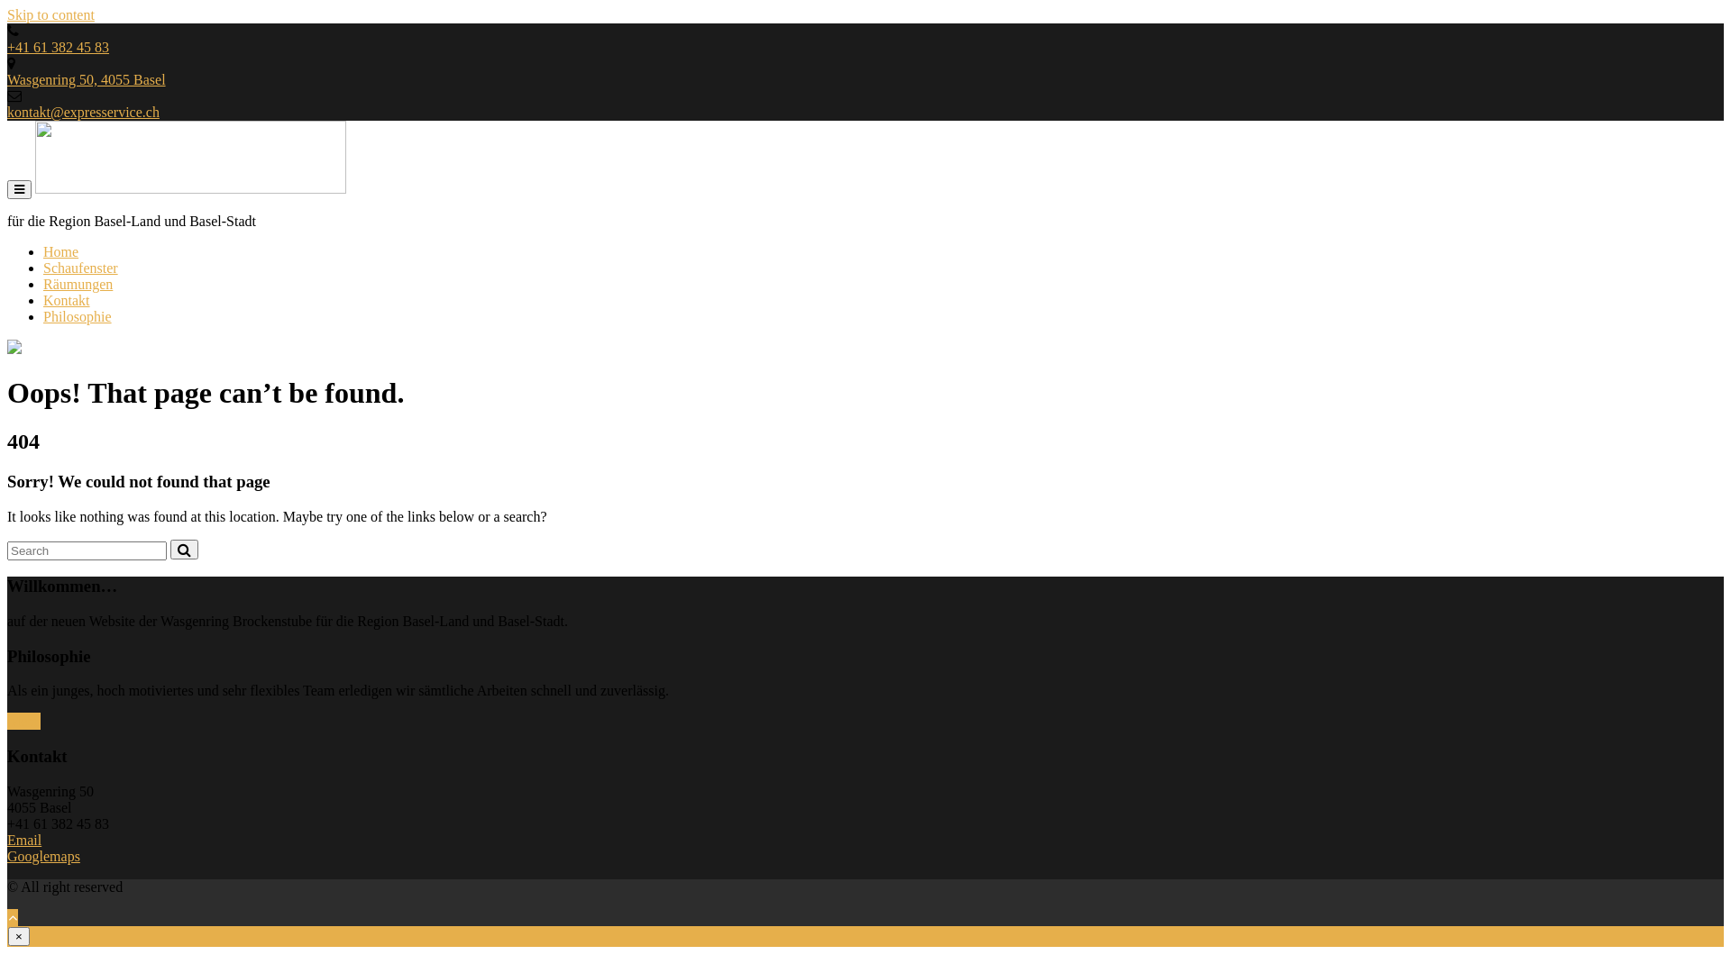 This screenshot has height=973, width=1731. Describe the element at coordinates (87, 79) in the screenshot. I see `Wasgenring 50, 4055 Basel` at that location.